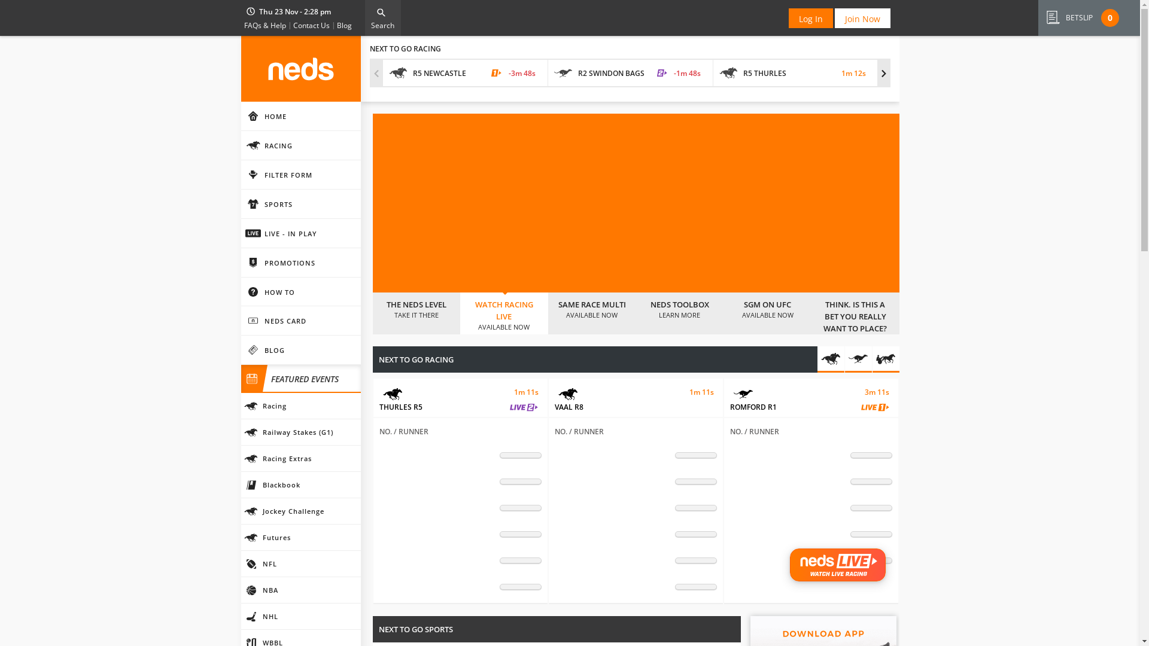  Describe the element at coordinates (300, 564) in the screenshot. I see `NFL` at that location.